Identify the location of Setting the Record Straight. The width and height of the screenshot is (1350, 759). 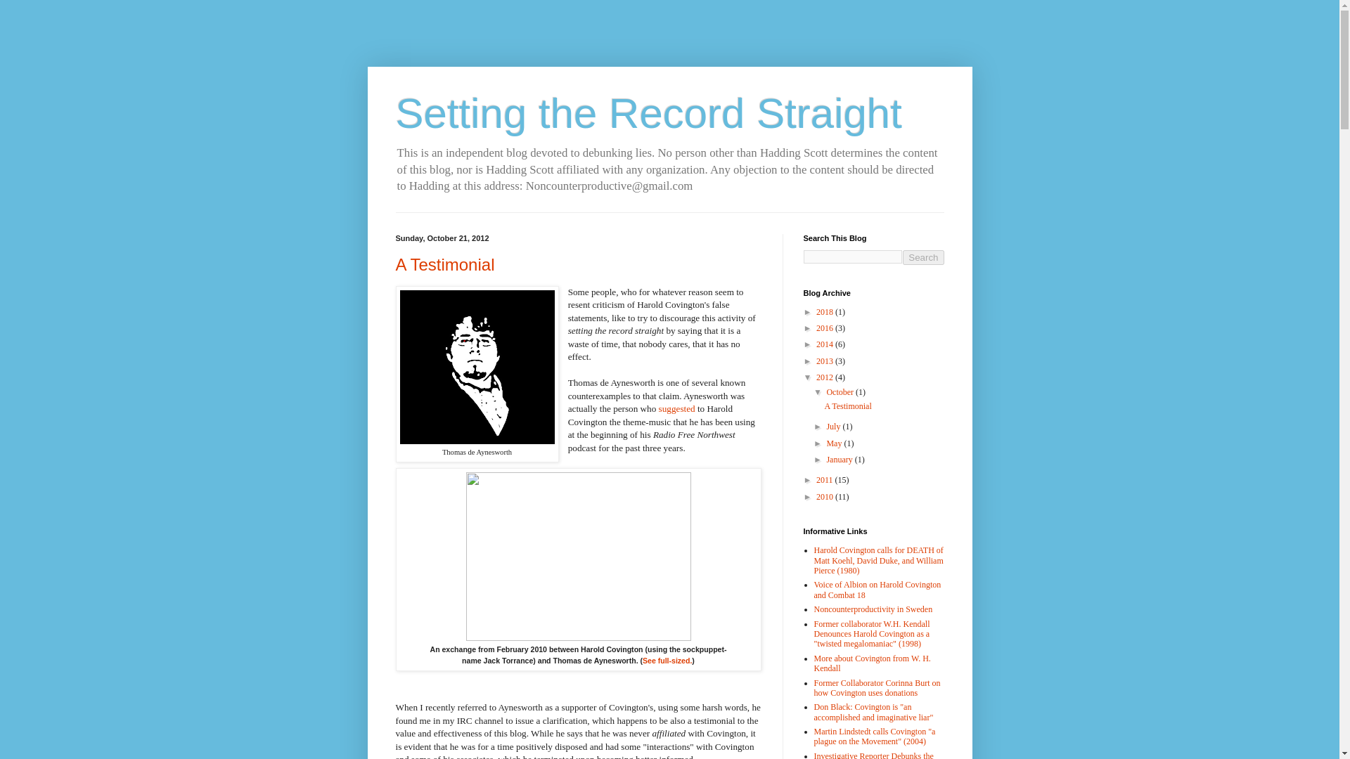
(648, 114).